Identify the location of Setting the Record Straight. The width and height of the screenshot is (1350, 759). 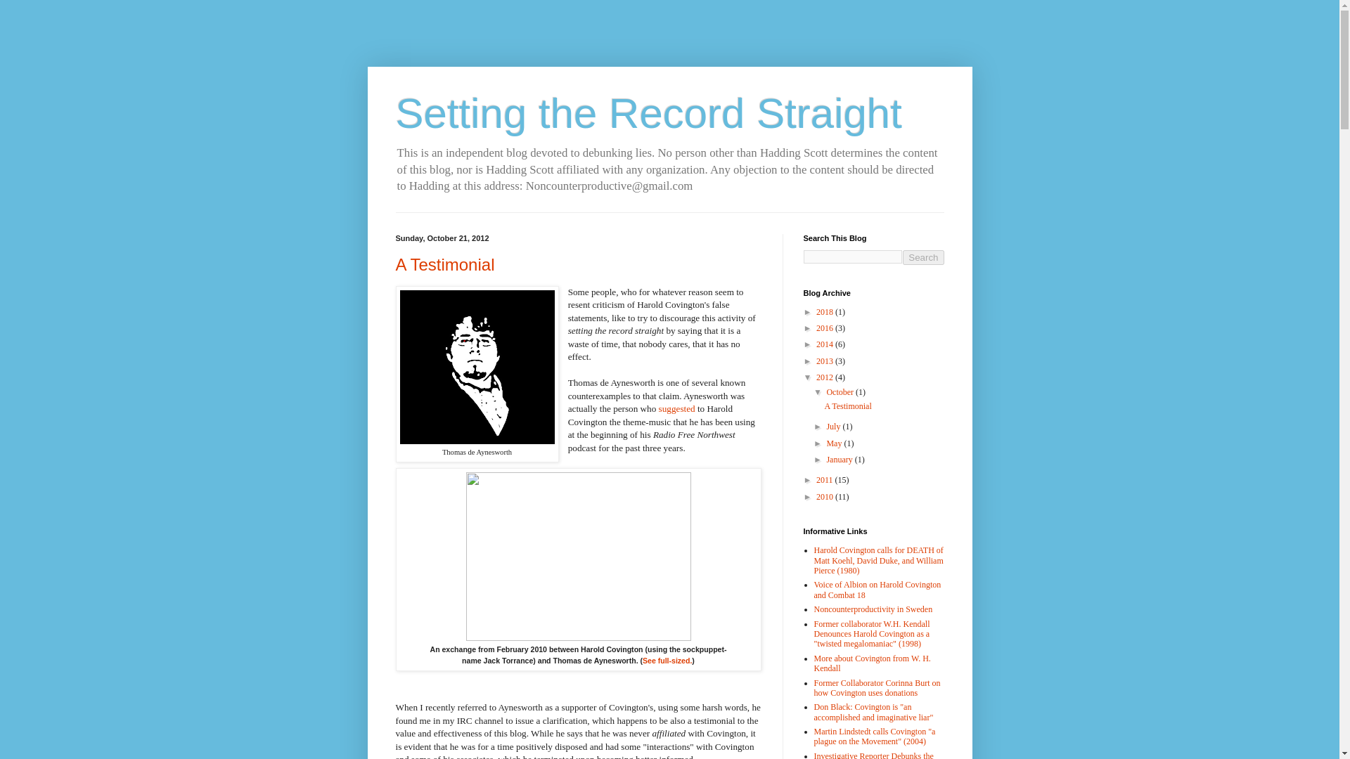
(648, 114).